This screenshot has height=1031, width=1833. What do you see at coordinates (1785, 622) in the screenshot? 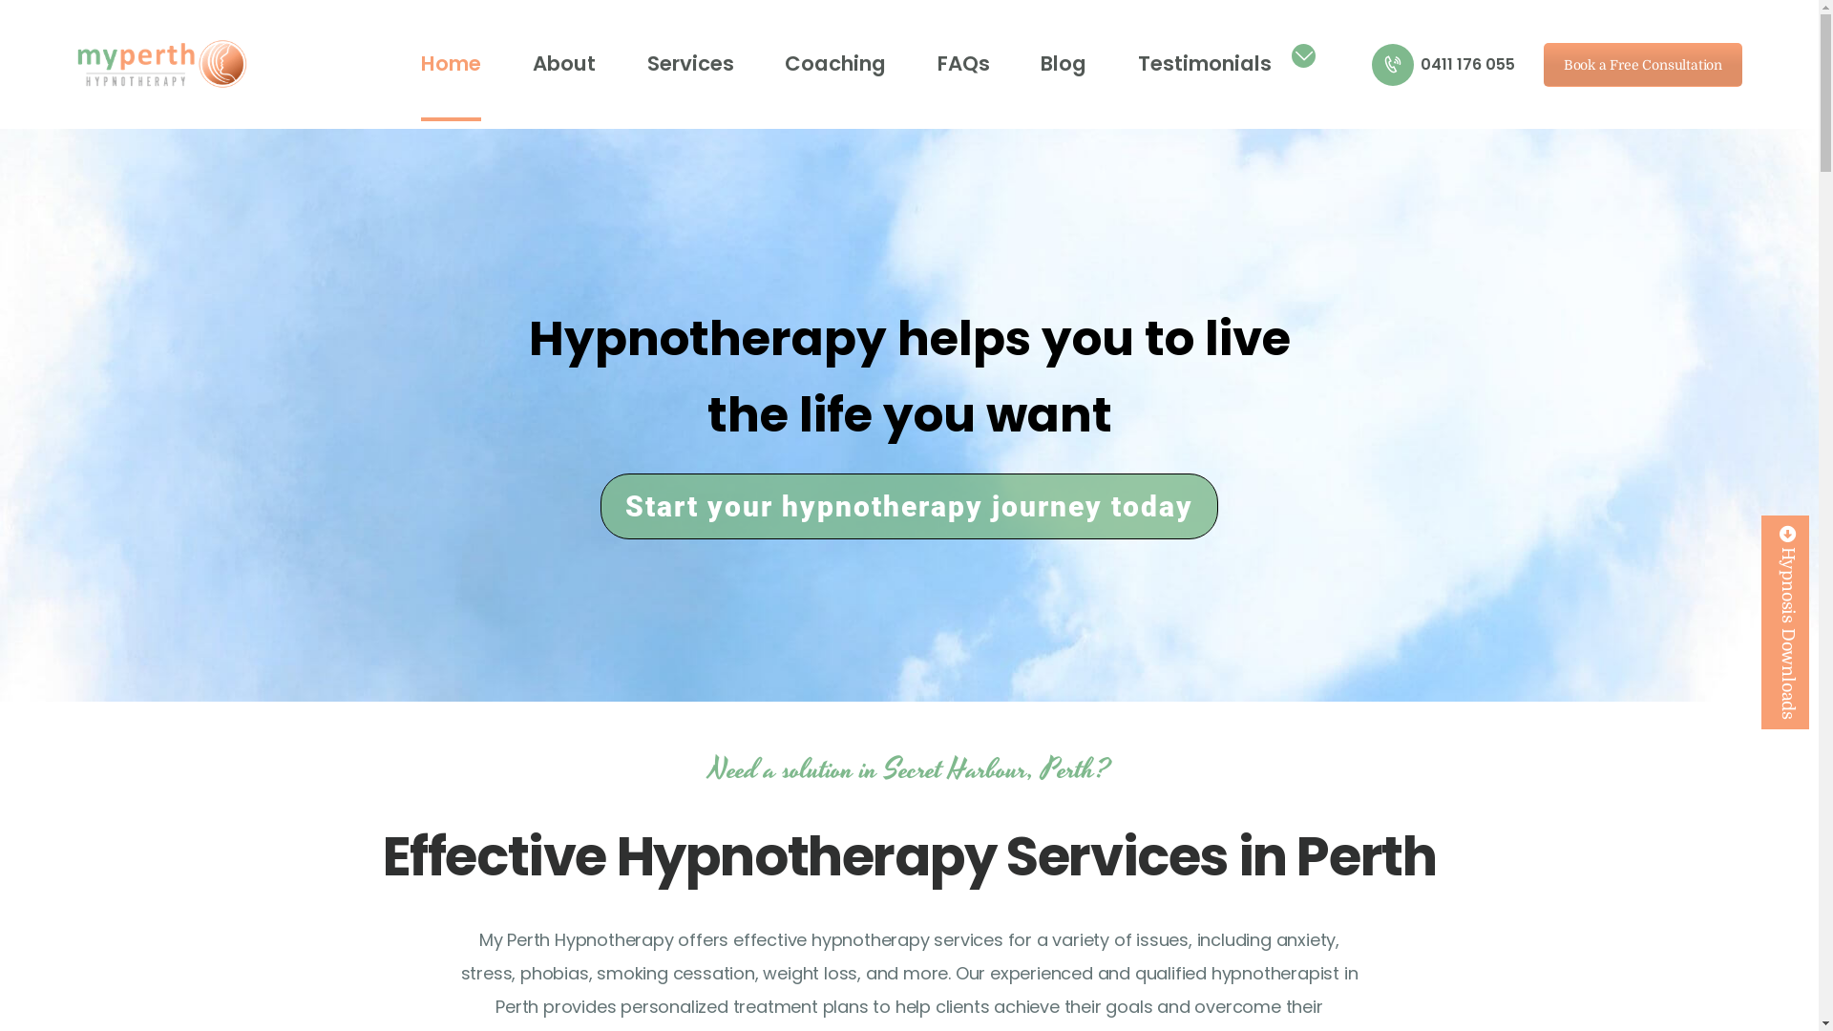
I see `Hypnosis Downloads` at bounding box center [1785, 622].